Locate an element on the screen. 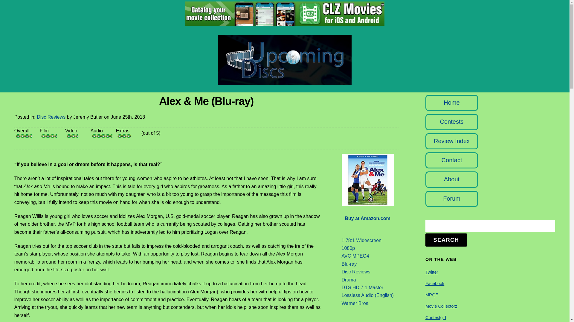  Disc Reviews is located at coordinates (356, 272).